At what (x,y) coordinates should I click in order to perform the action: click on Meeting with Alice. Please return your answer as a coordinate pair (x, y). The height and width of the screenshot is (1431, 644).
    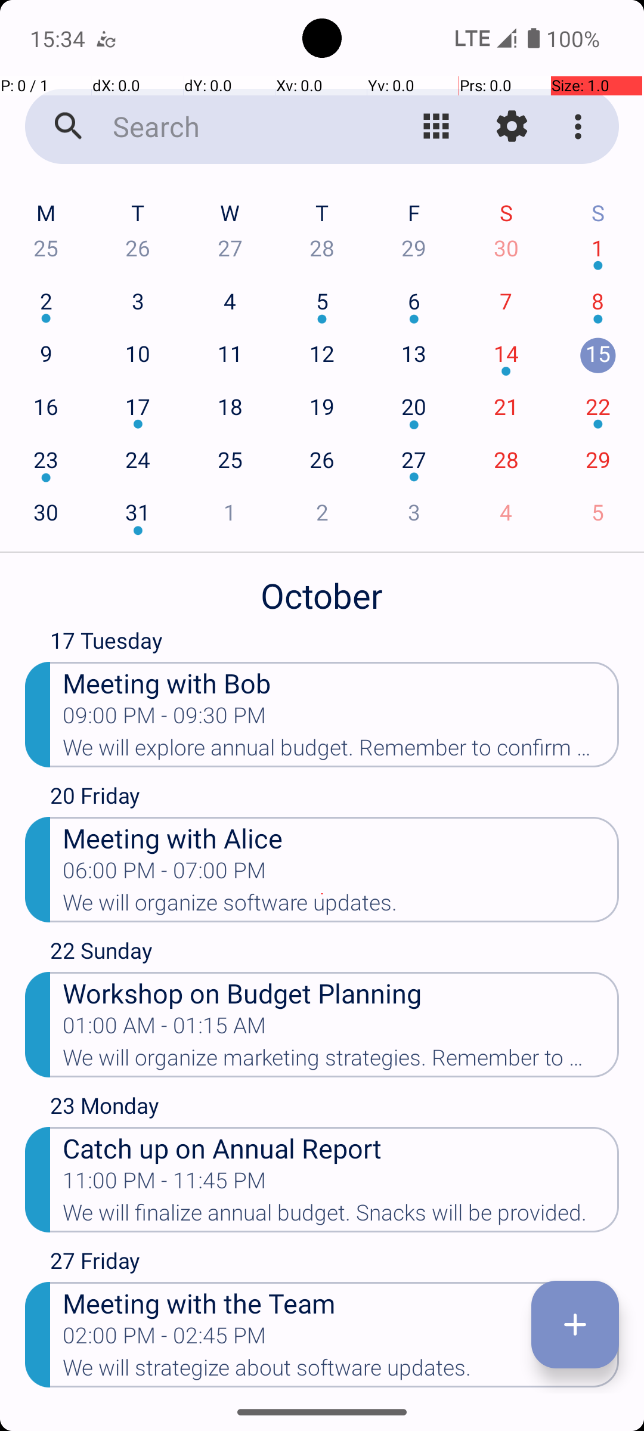
    Looking at the image, I should click on (341, 837).